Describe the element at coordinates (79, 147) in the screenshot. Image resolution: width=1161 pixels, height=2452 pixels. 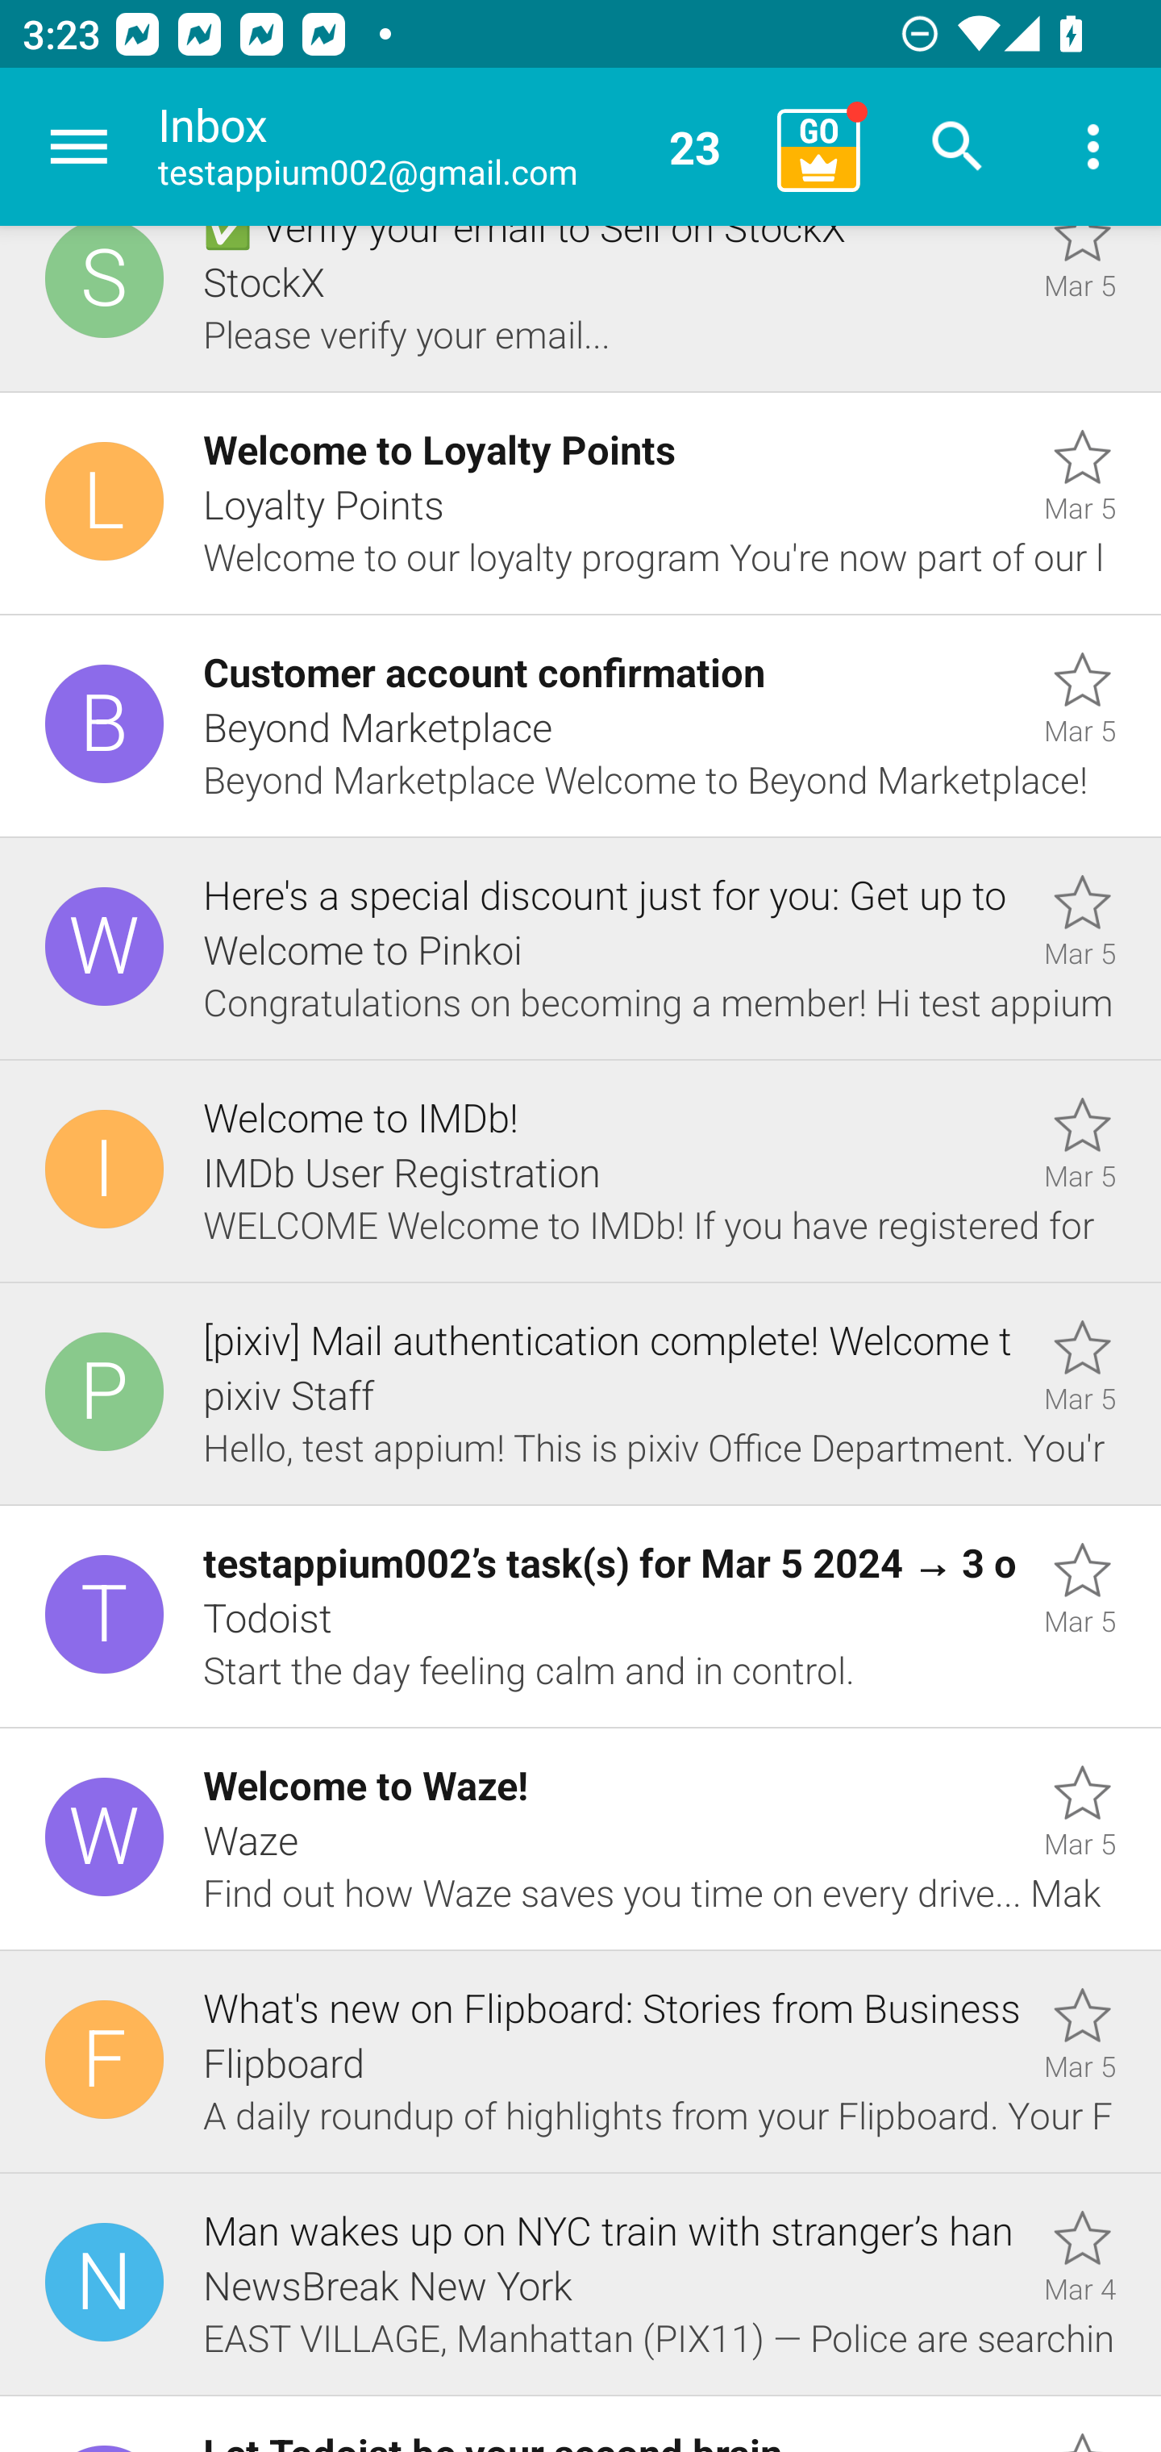
I see `Navigate up` at that location.